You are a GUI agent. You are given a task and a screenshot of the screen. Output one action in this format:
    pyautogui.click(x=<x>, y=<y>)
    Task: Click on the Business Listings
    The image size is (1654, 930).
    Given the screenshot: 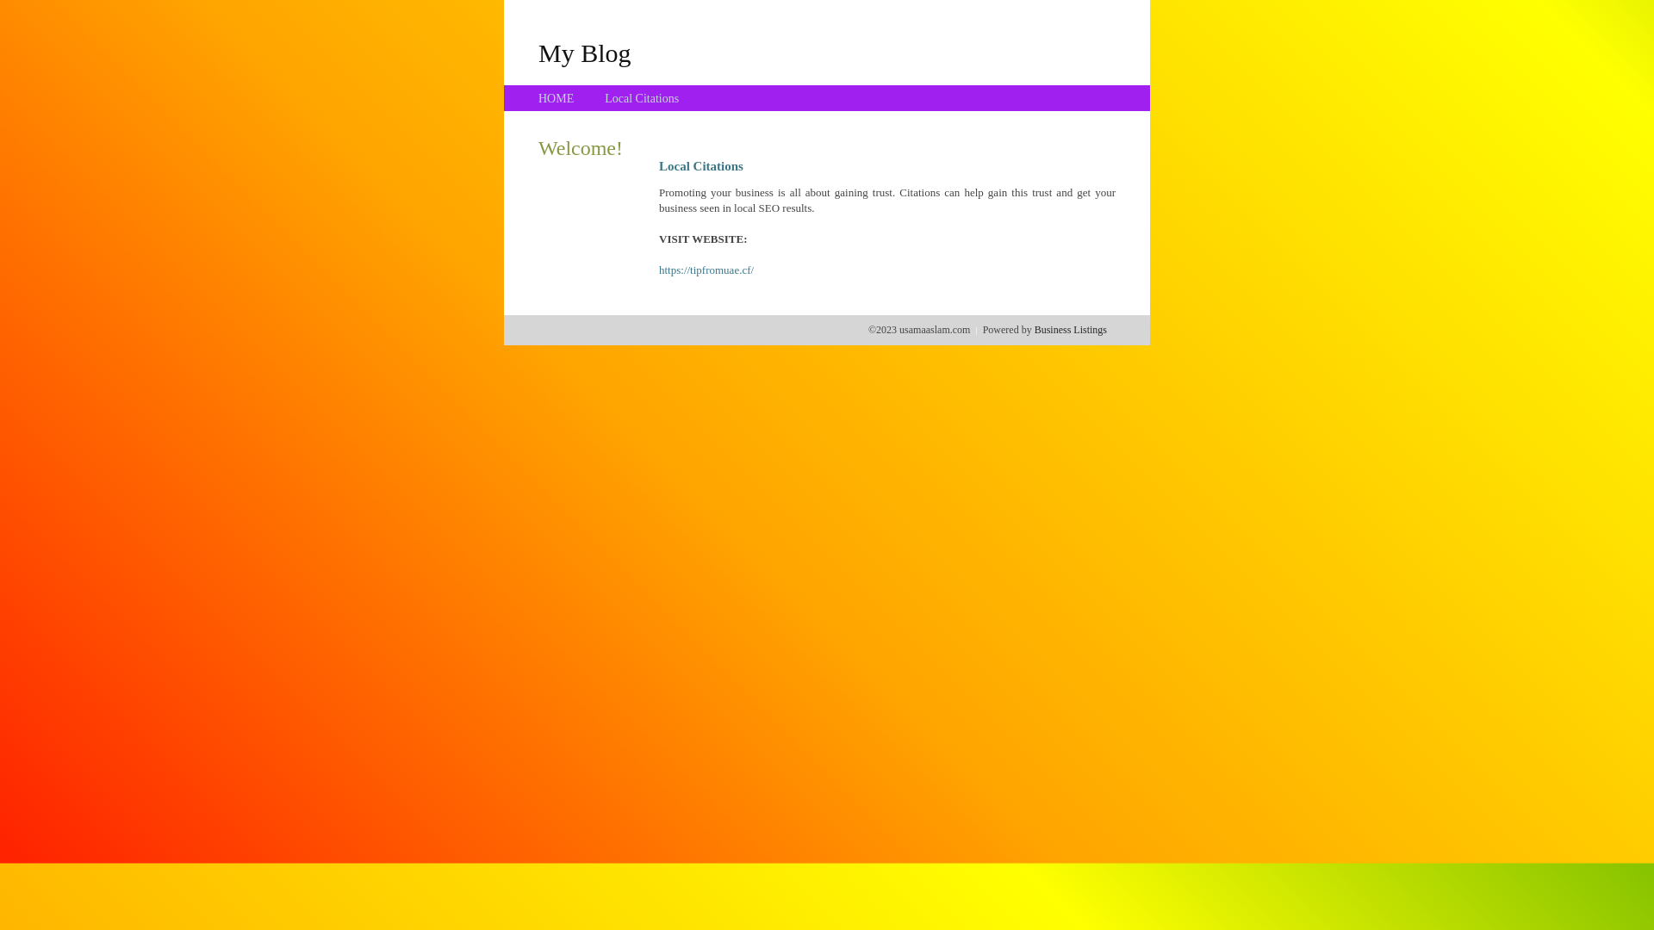 What is the action you would take?
    pyautogui.click(x=1071, y=330)
    